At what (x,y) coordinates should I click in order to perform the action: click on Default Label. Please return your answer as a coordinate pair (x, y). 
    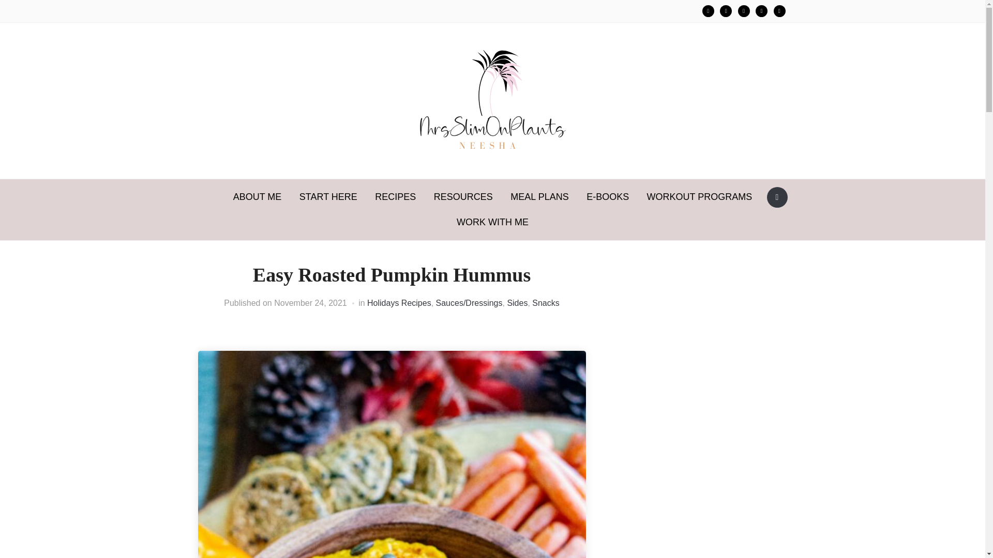
    Looking at the image, I should click on (761, 11).